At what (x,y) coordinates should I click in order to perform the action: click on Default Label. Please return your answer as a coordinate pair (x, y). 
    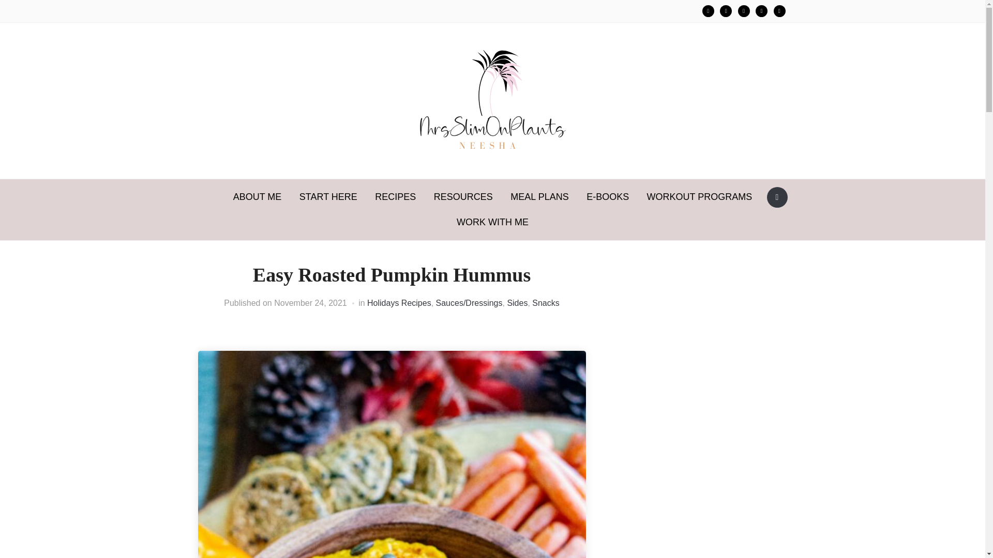
    Looking at the image, I should click on (761, 11).